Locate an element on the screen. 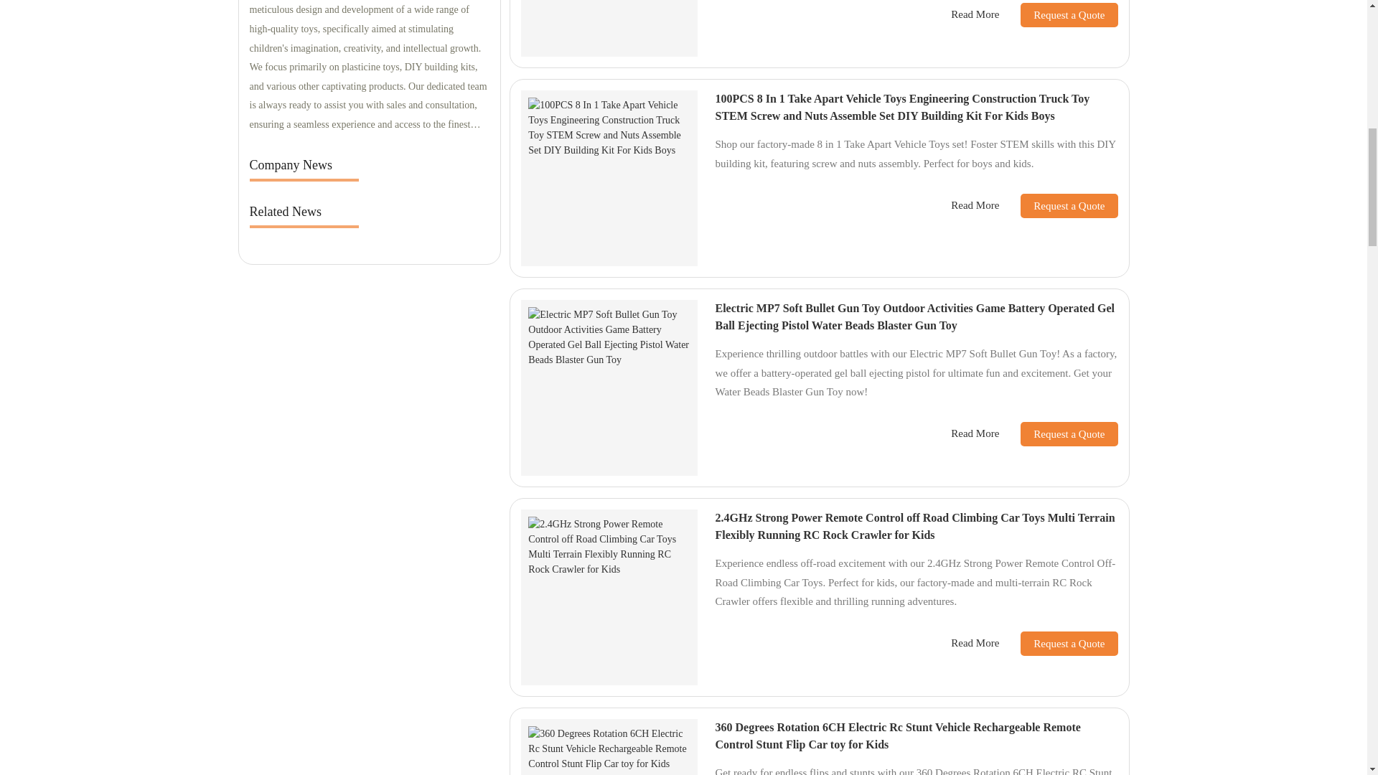 Image resolution: width=1378 pixels, height=775 pixels. Request a Quote is located at coordinates (1058, 205).